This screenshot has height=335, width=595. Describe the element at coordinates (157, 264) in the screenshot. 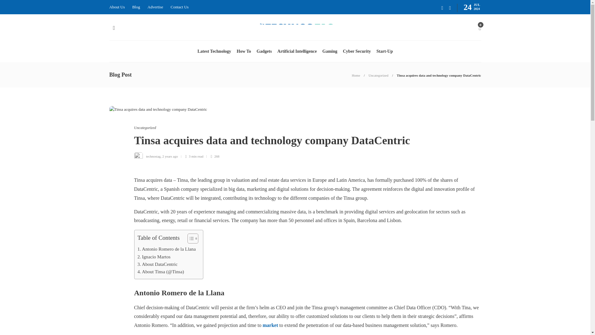

I see `About DataCentric` at that location.